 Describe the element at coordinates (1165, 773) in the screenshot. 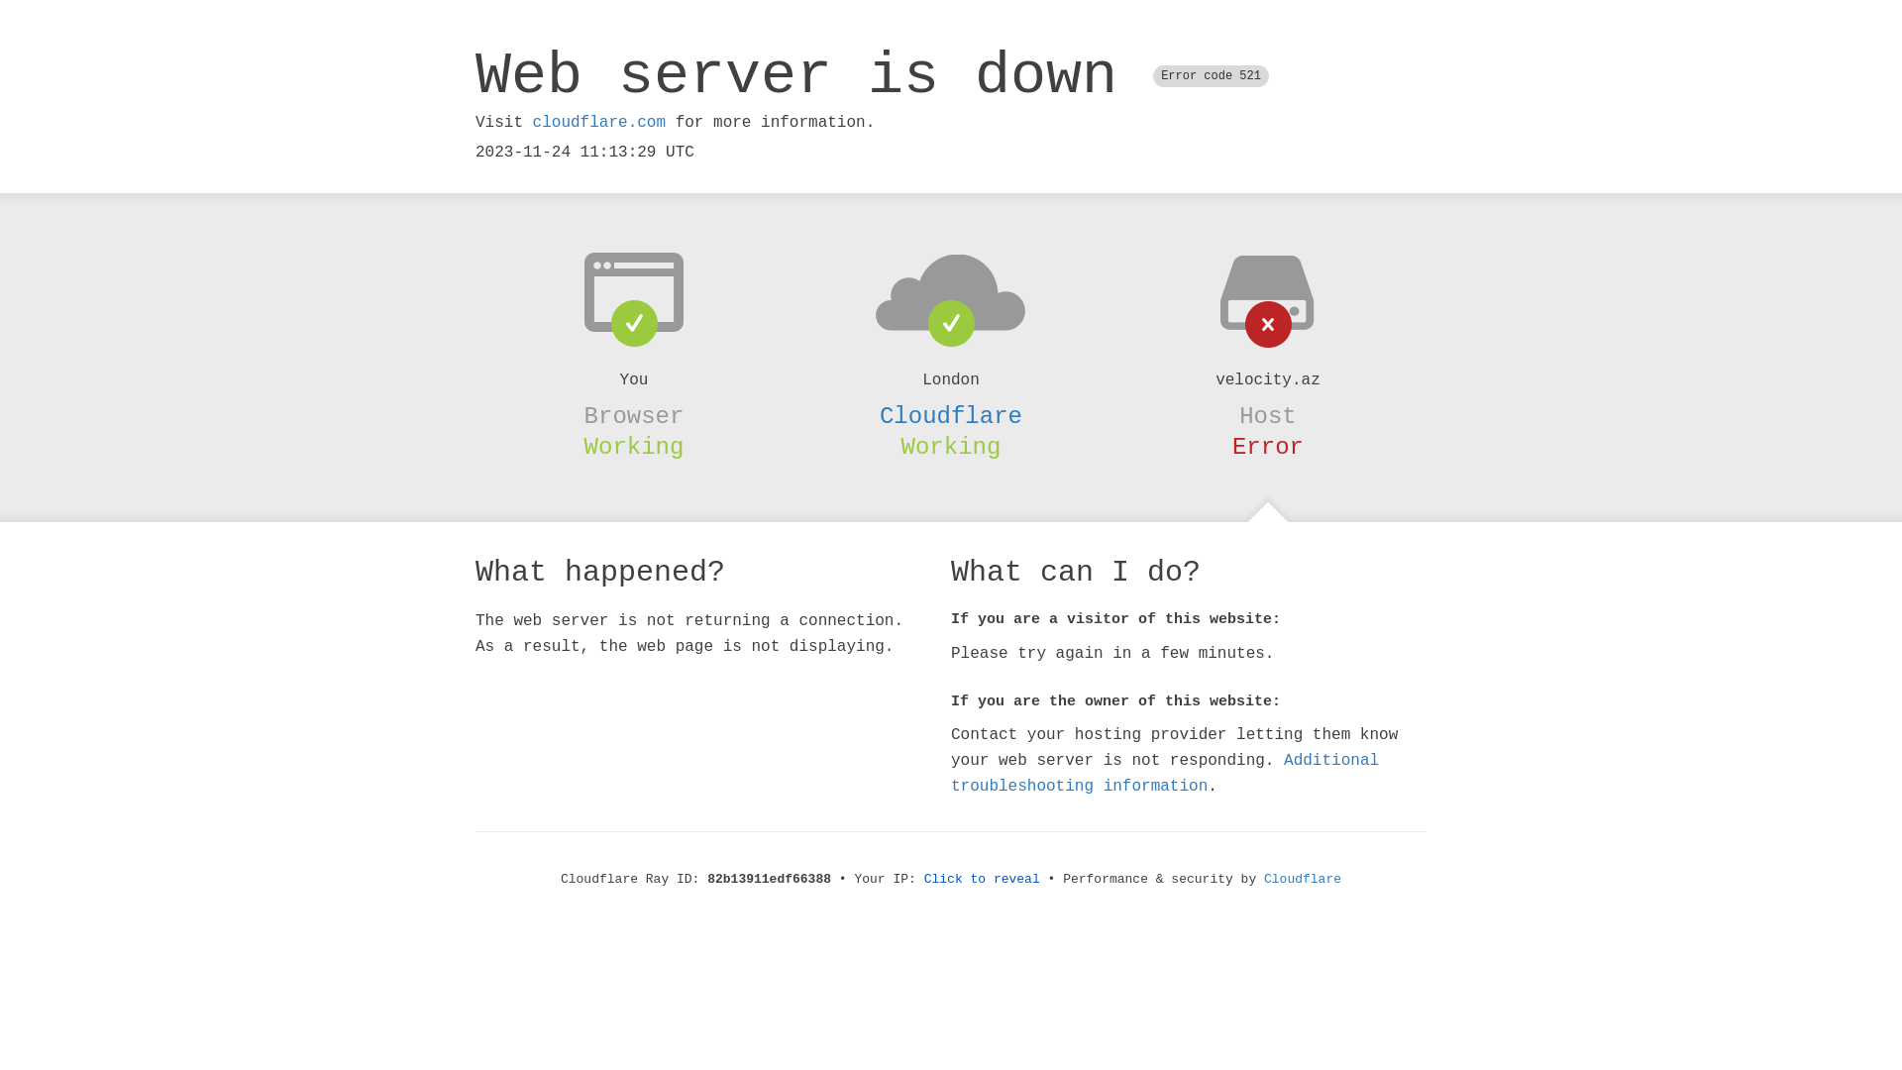

I see `Additional troubleshooting information` at that location.